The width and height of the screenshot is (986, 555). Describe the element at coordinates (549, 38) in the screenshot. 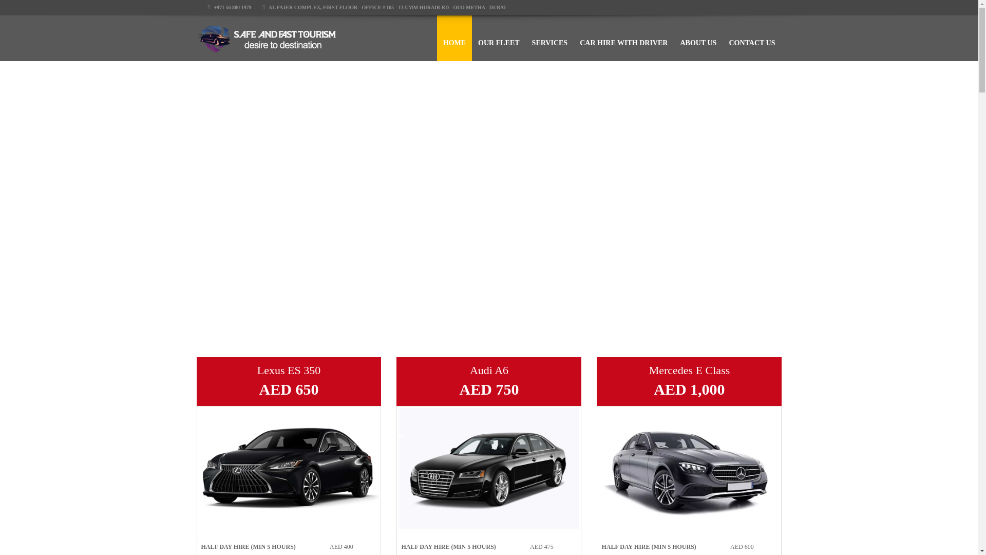

I see `SERVICES` at that location.